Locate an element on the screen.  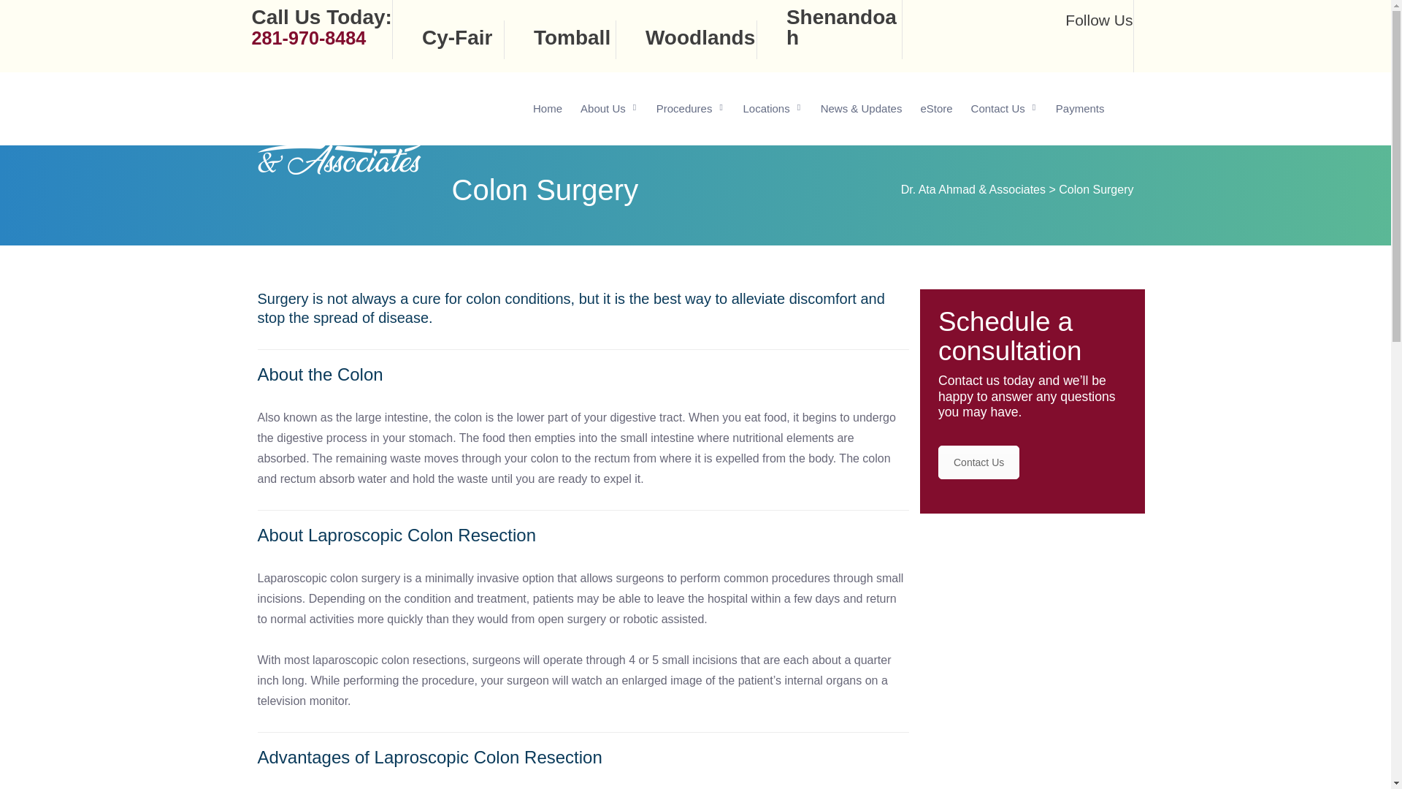
Procedures is located at coordinates (690, 108).